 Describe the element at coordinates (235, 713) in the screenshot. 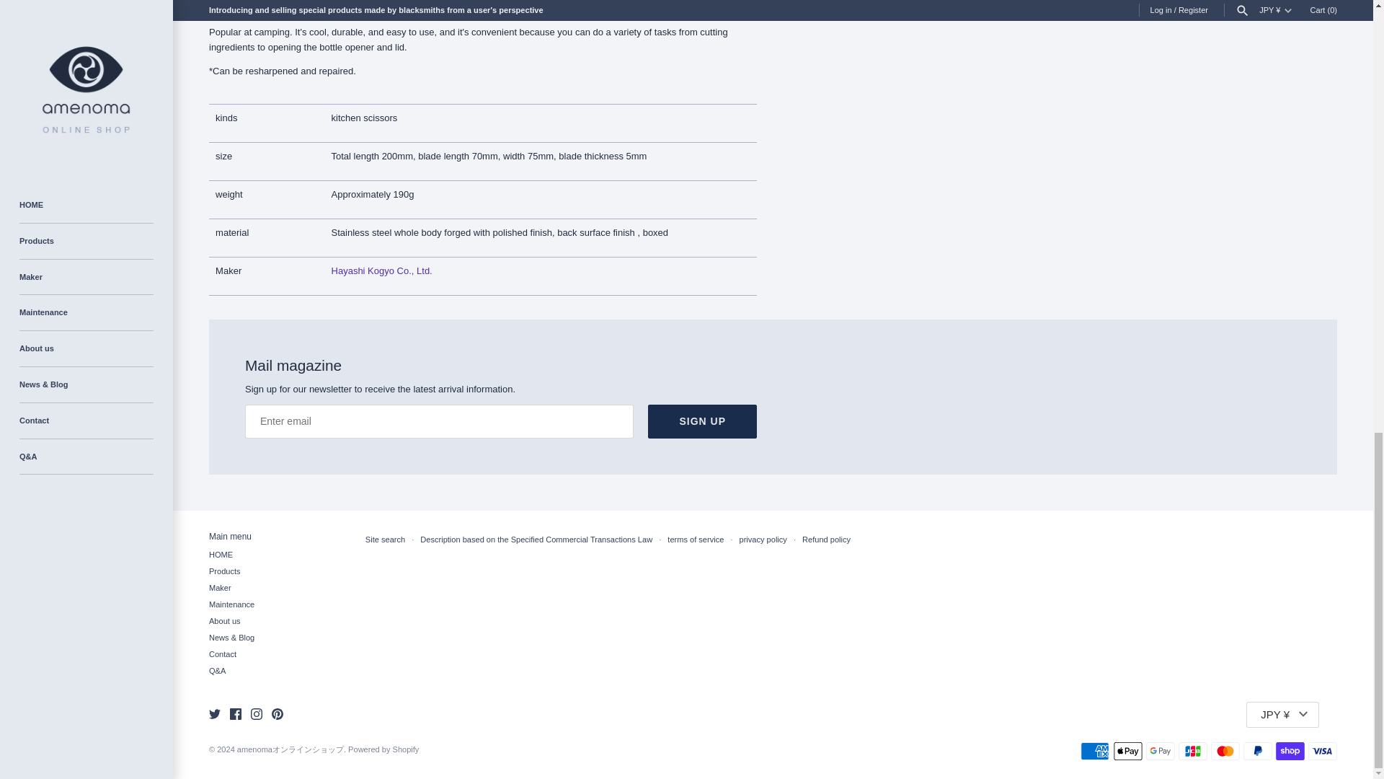

I see `Facebook` at that location.